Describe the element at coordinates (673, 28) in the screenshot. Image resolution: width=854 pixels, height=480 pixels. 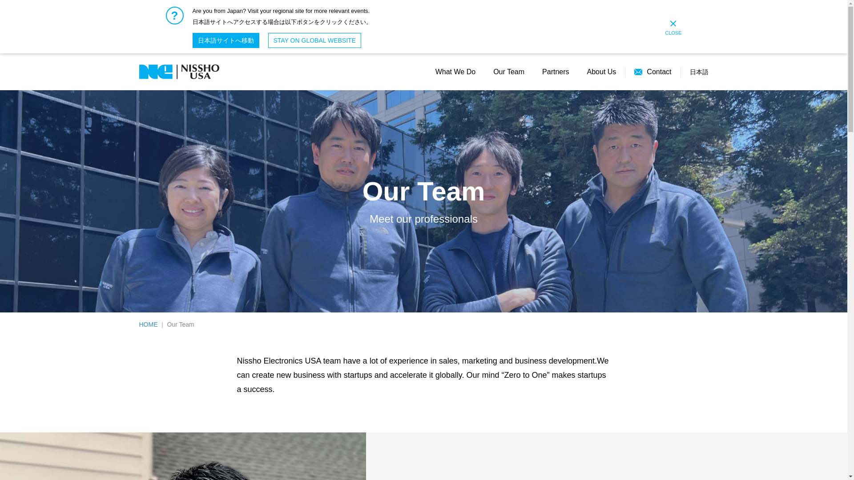
I see `CLOSE` at that location.